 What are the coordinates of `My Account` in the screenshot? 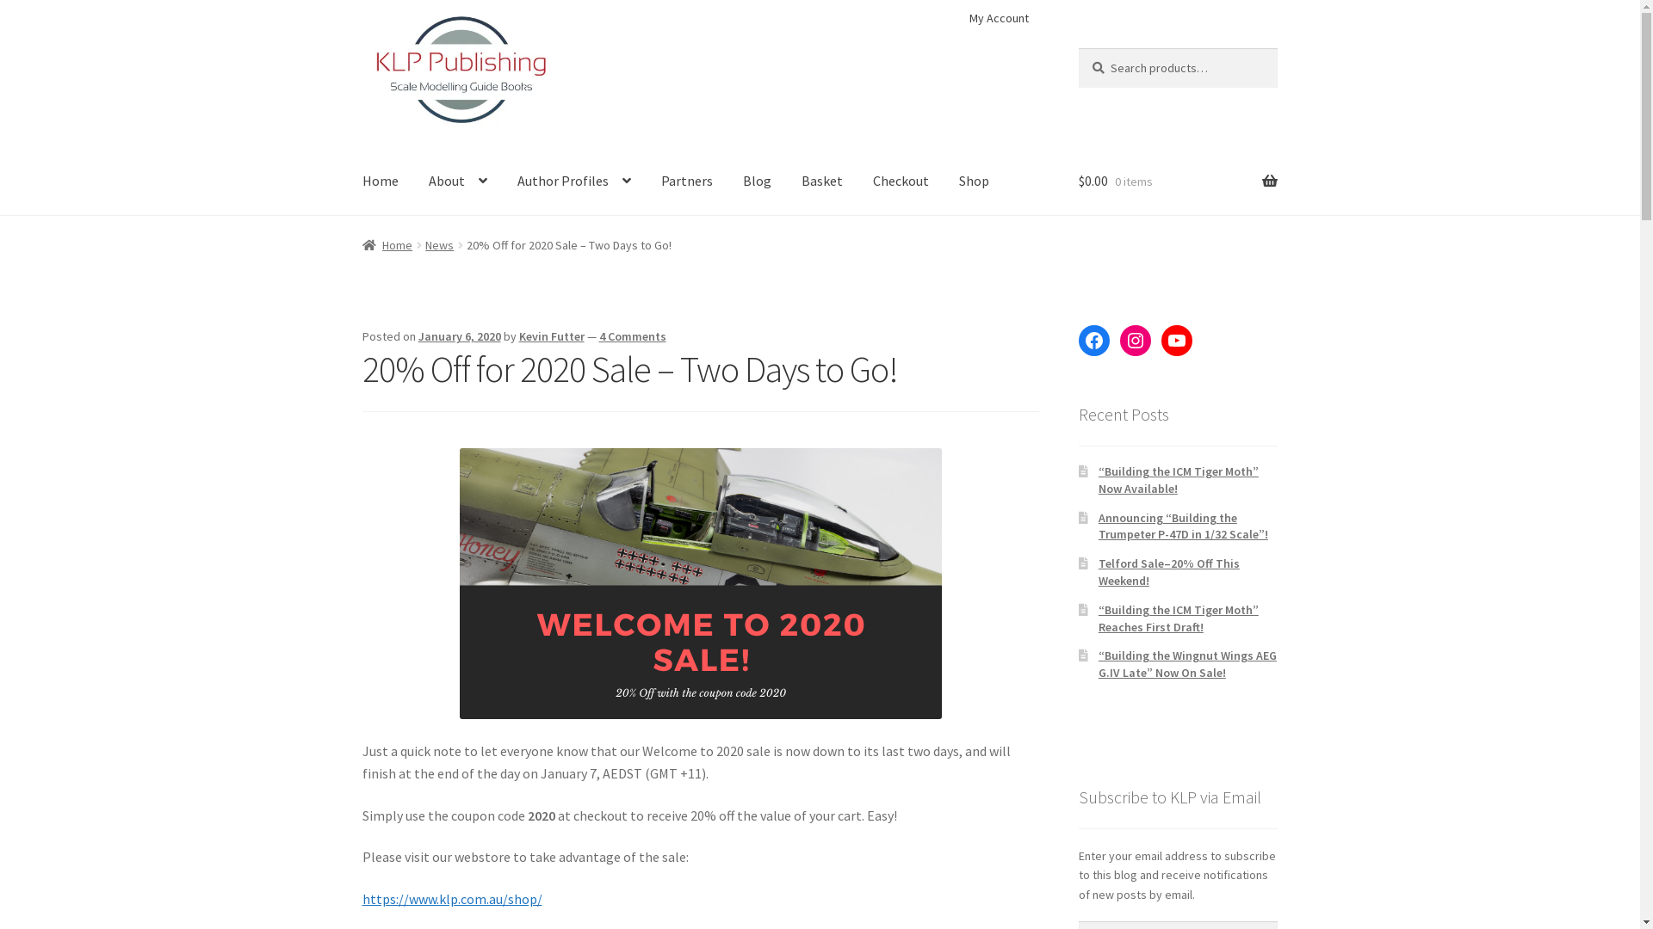 It's located at (999, 18).